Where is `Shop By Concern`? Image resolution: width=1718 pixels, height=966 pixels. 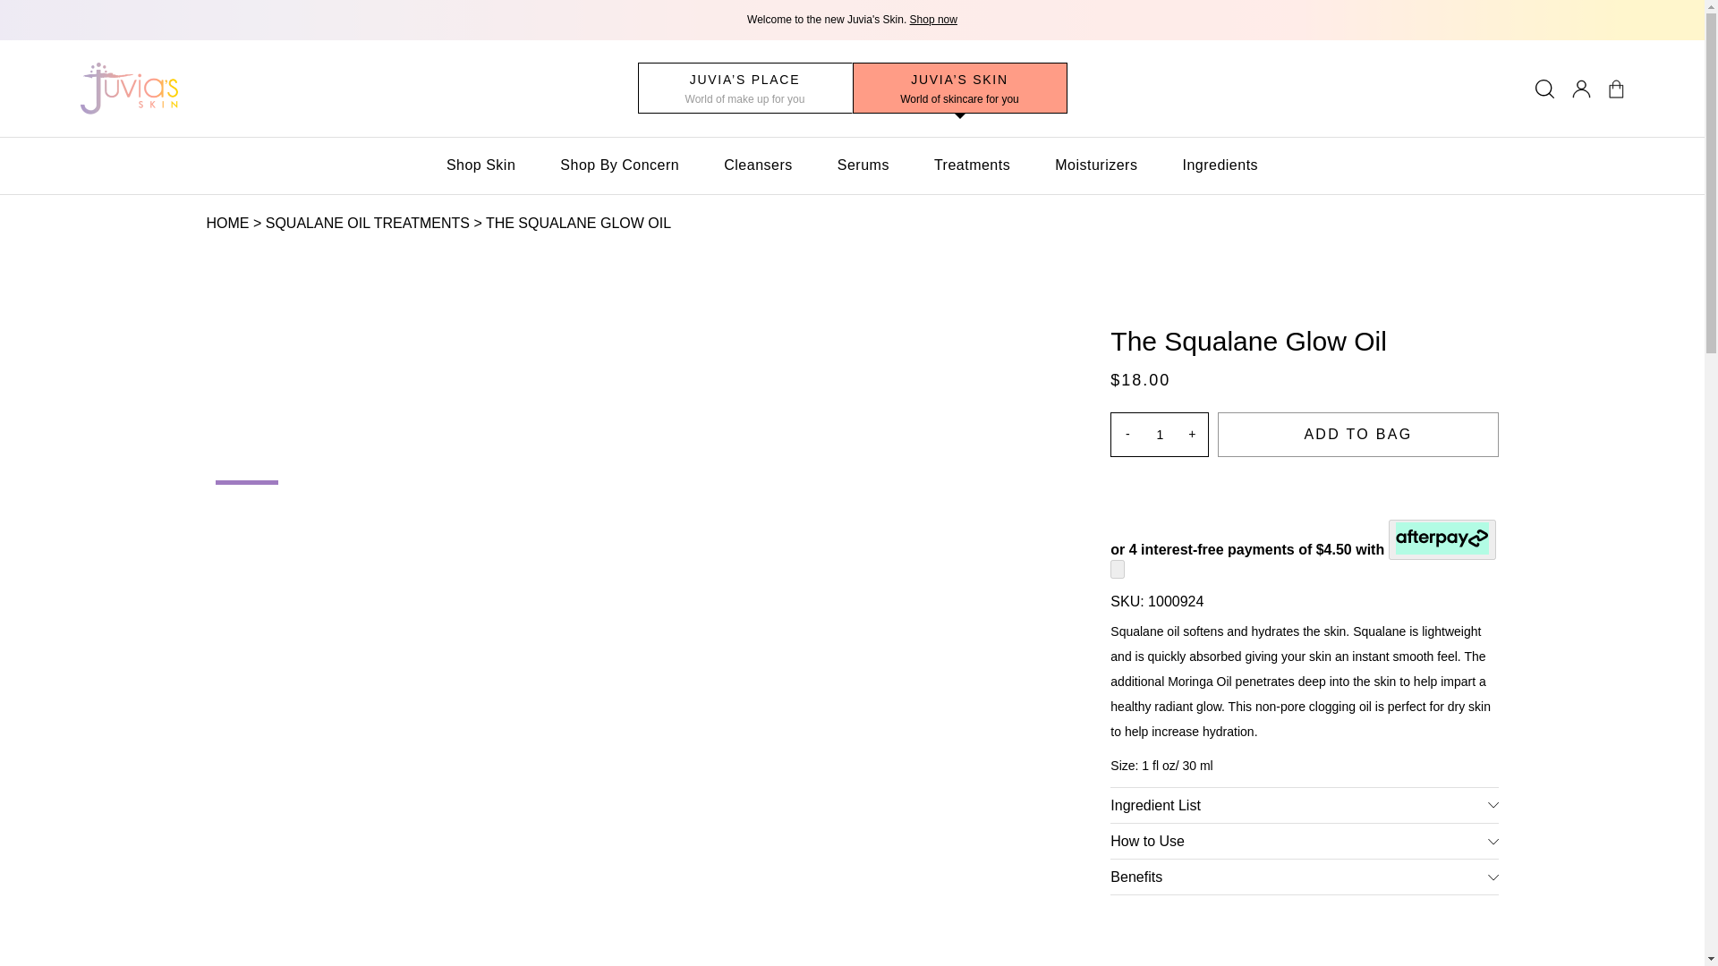
Shop By Concern is located at coordinates (619, 165).